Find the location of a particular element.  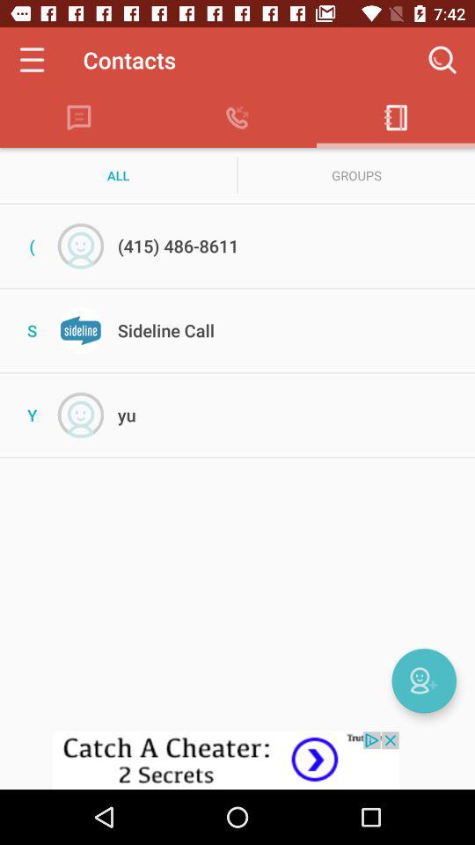

go to add option is located at coordinates (424, 680).